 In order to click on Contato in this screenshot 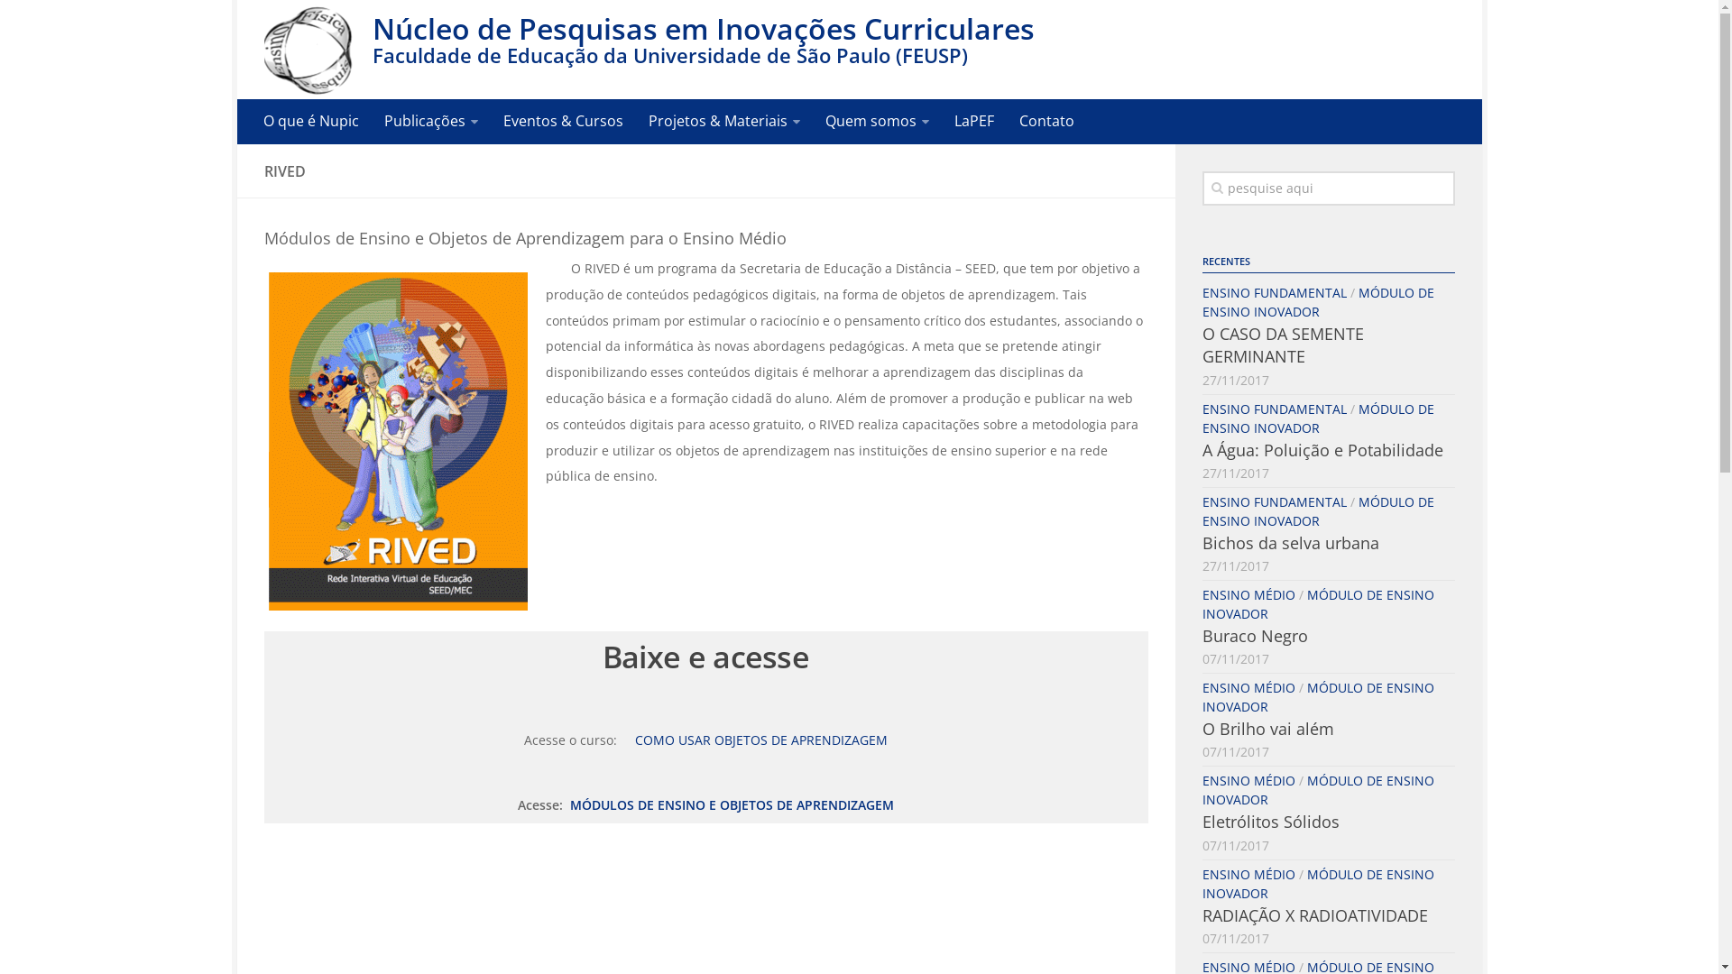, I will do `click(1046, 121)`.